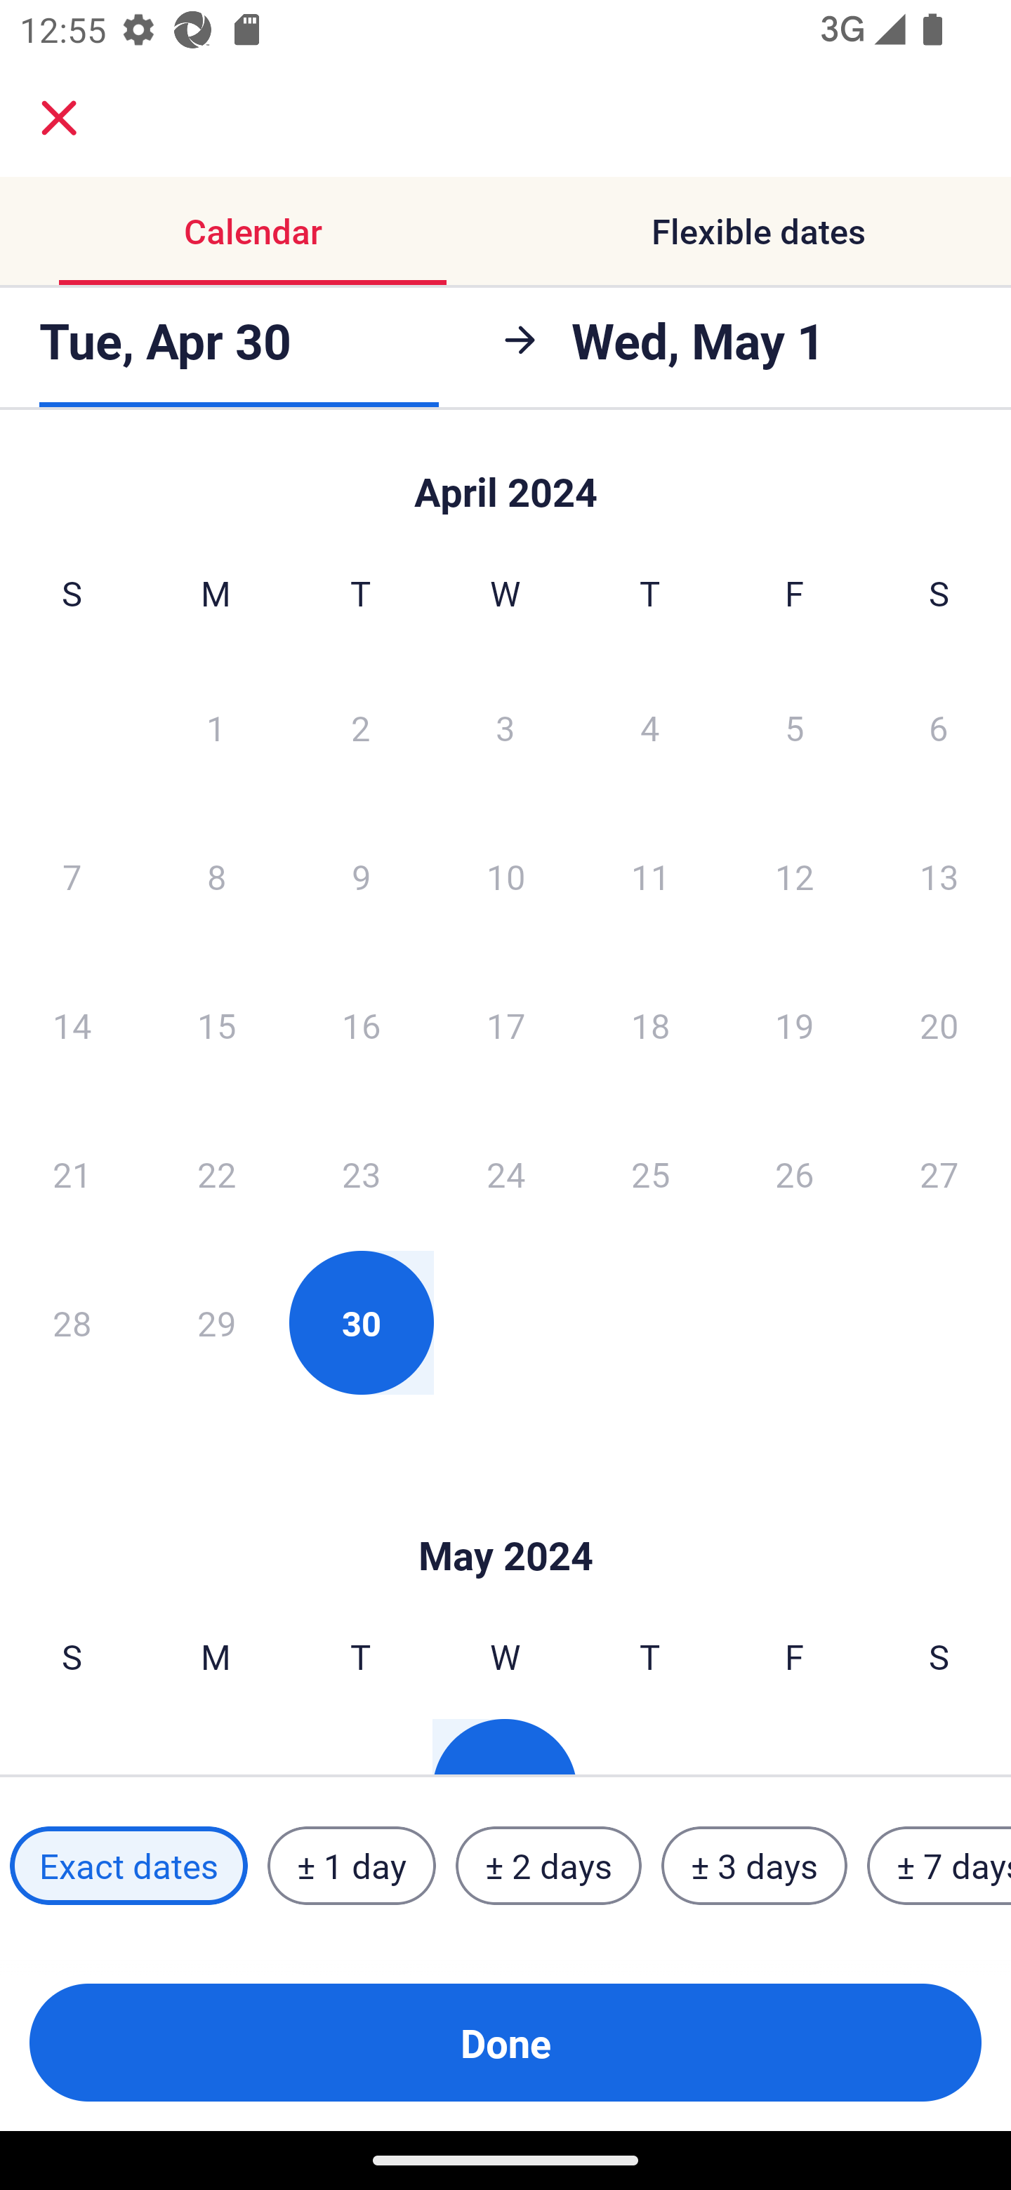  Describe the element at coordinates (795, 726) in the screenshot. I see `5 Friday, April 5, 2024` at that location.